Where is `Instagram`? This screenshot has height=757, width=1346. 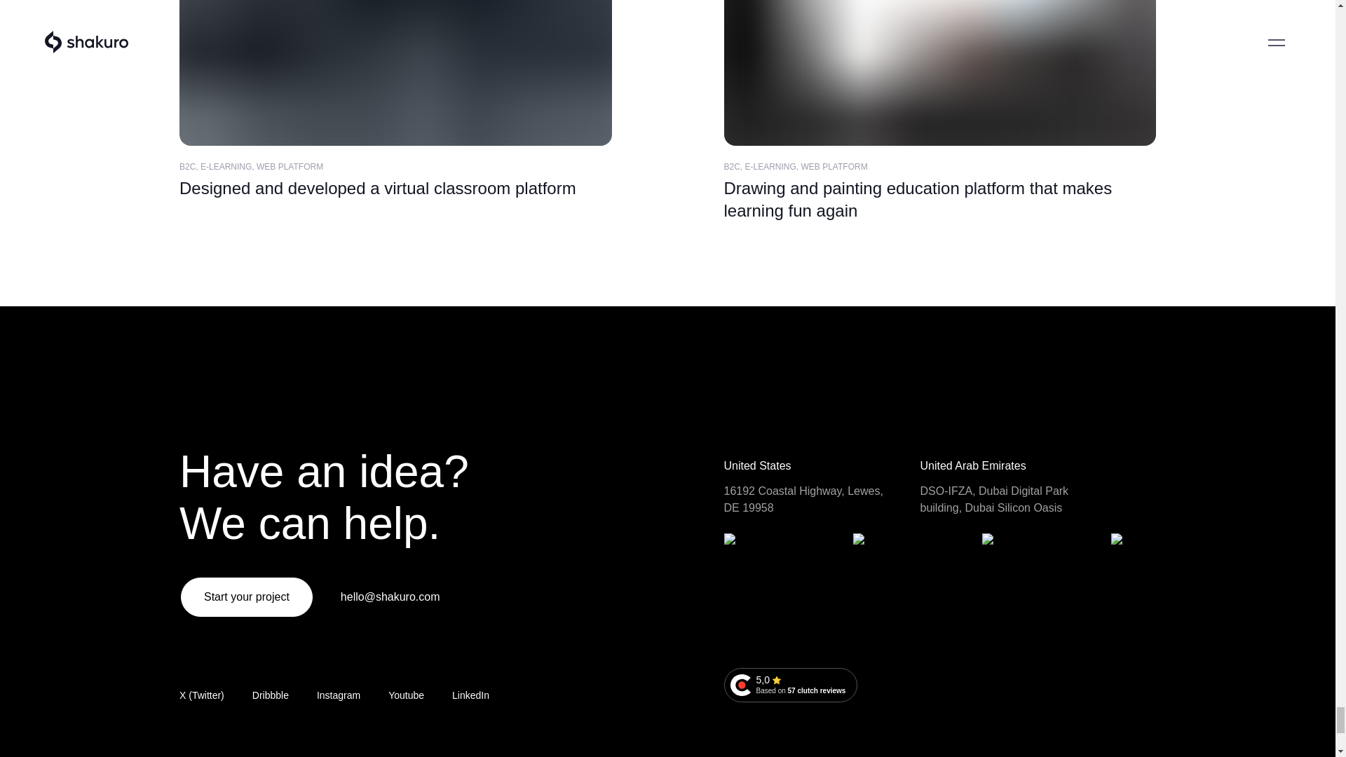
Instagram is located at coordinates (471, 695).